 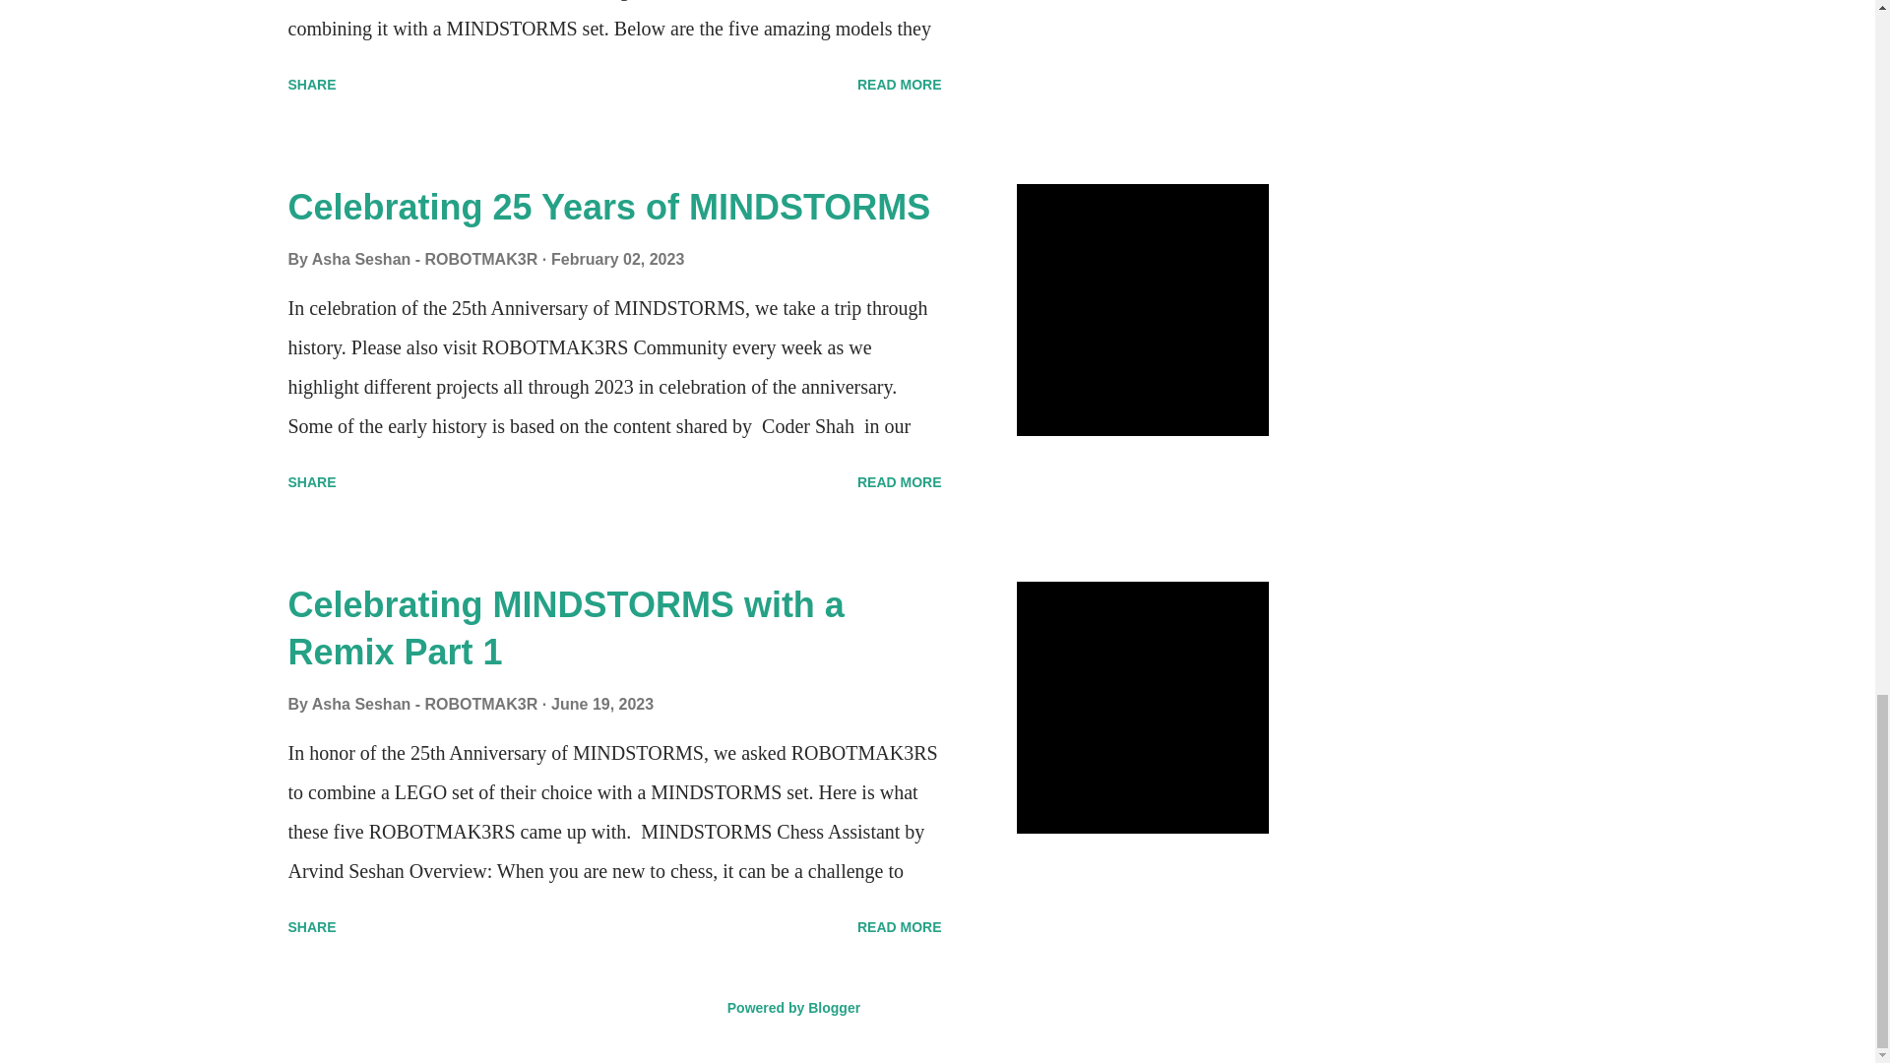 I want to click on SHARE, so click(x=311, y=85).